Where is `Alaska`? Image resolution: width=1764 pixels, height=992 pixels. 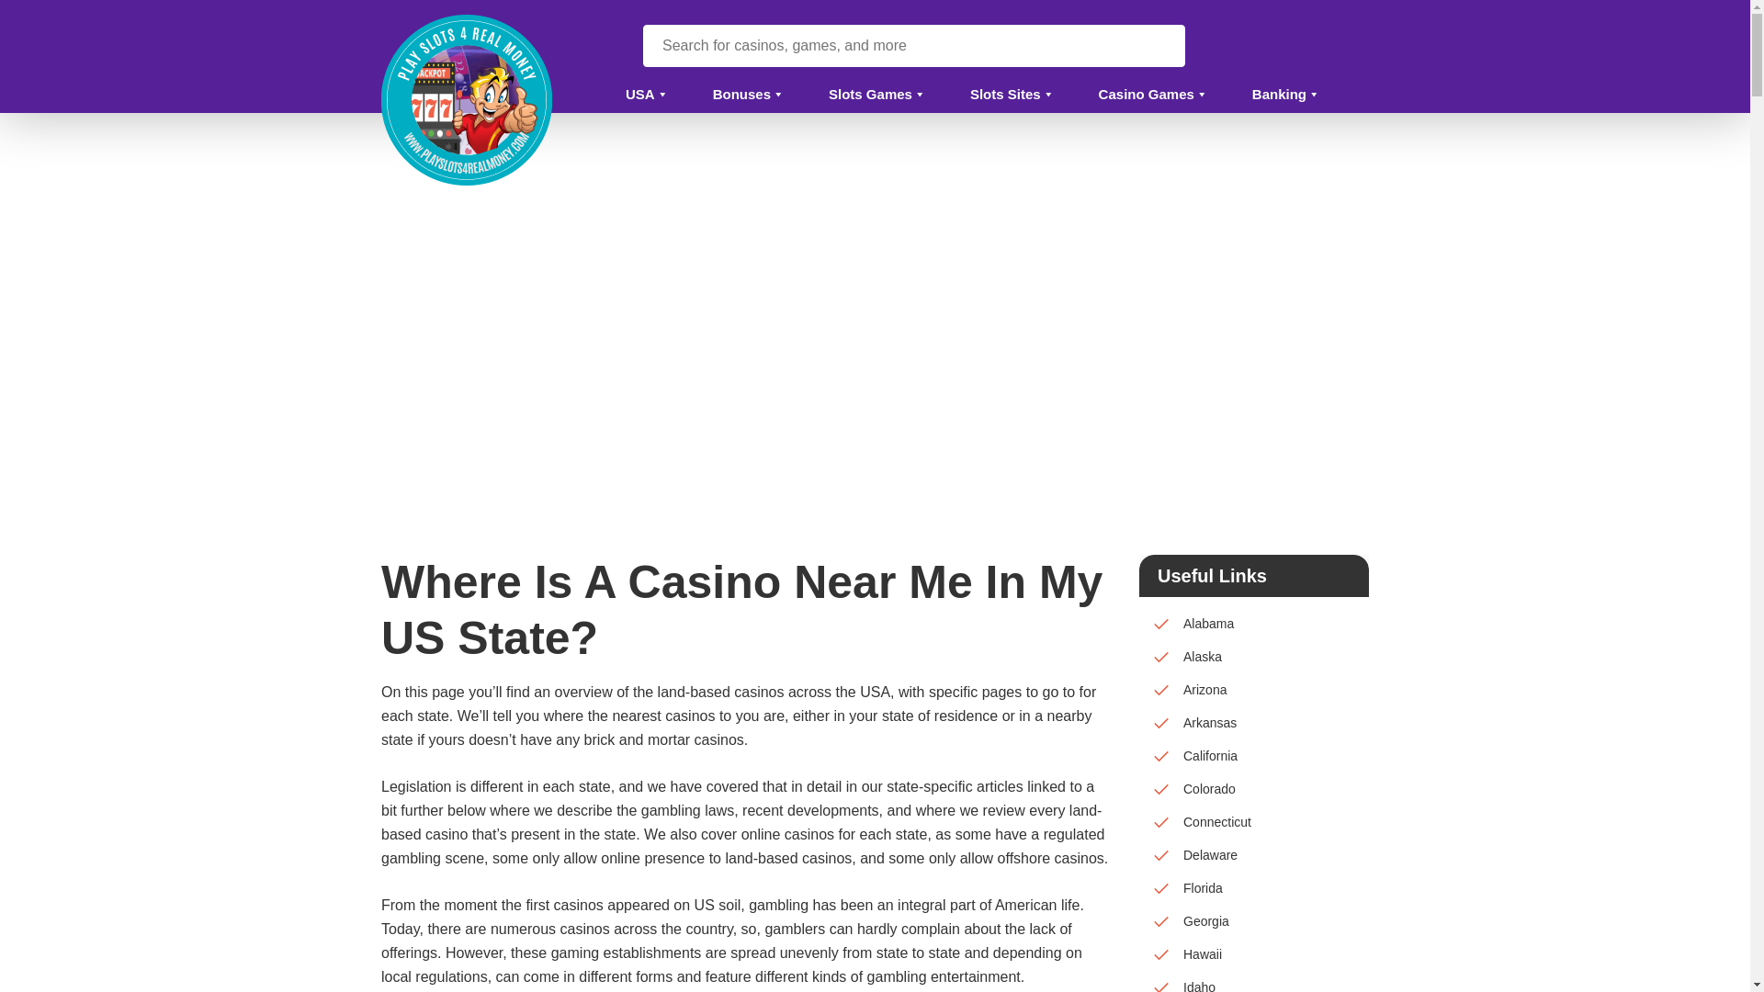
Alaska is located at coordinates (1253, 656).